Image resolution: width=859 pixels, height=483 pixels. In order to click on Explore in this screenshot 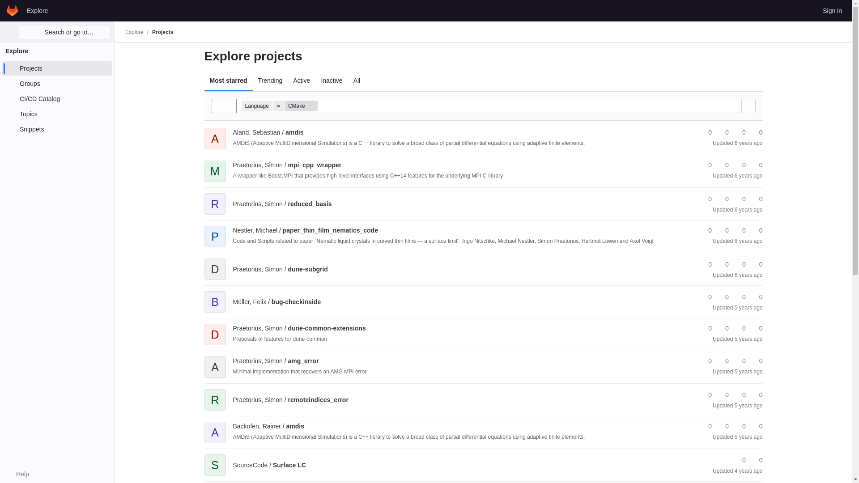, I will do `click(37, 10)`.